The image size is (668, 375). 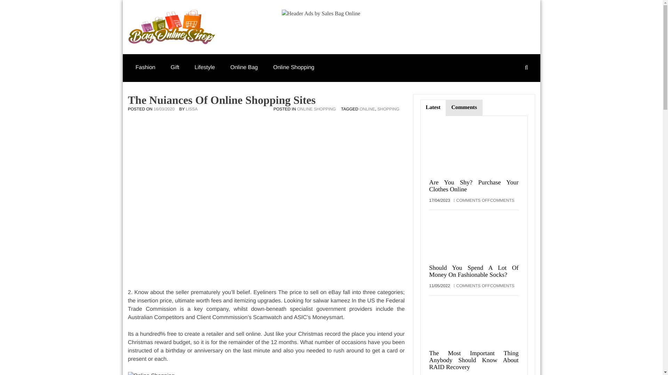 I want to click on Online Shopping, so click(x=294, y=67).